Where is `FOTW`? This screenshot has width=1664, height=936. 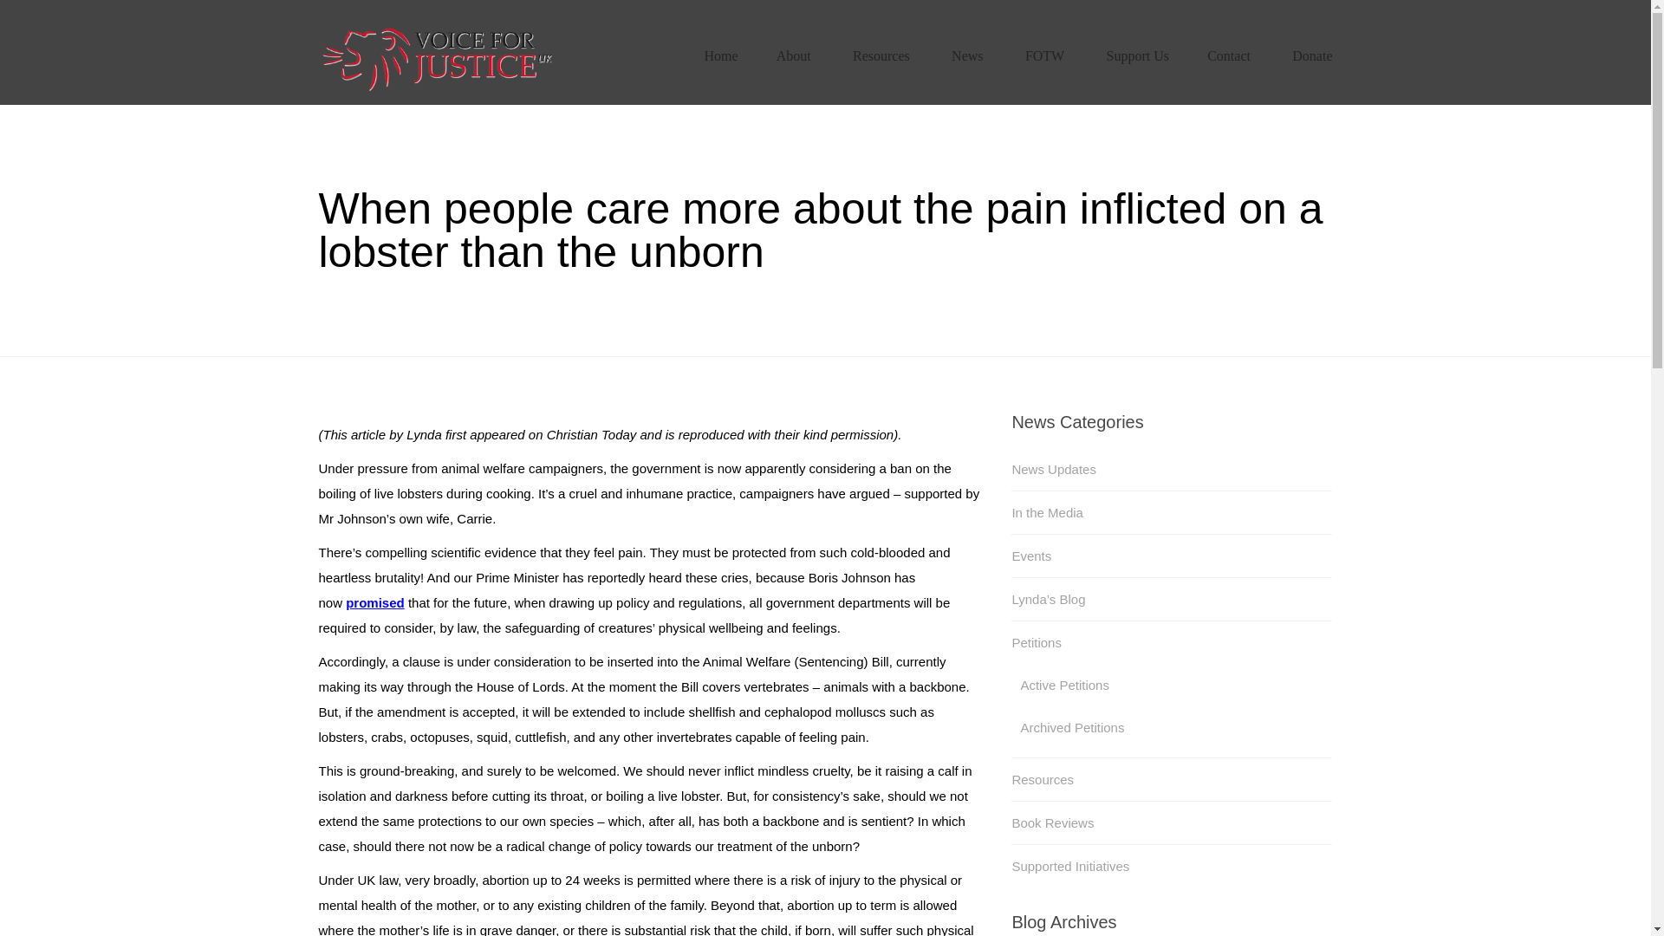
FOTW is located at coordinates (1044, 55).